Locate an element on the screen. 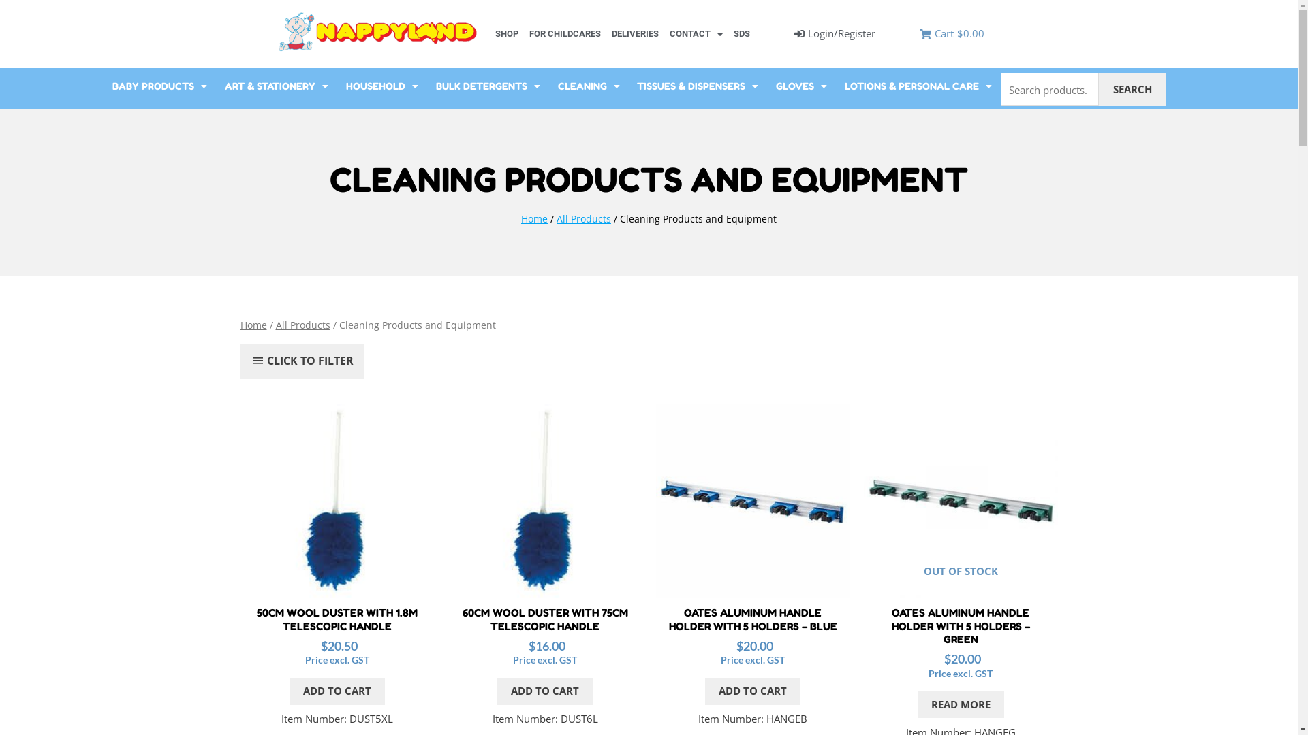 This screenshot has height=735, width=1308. BABY PRODUCTS is located at coordinates (159, 86).